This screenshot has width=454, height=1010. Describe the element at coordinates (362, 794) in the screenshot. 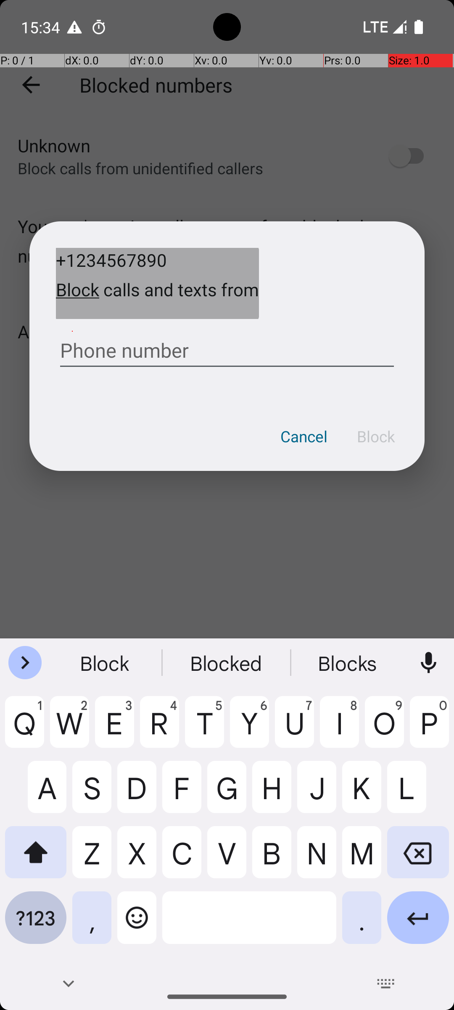

I see `K` at that location.